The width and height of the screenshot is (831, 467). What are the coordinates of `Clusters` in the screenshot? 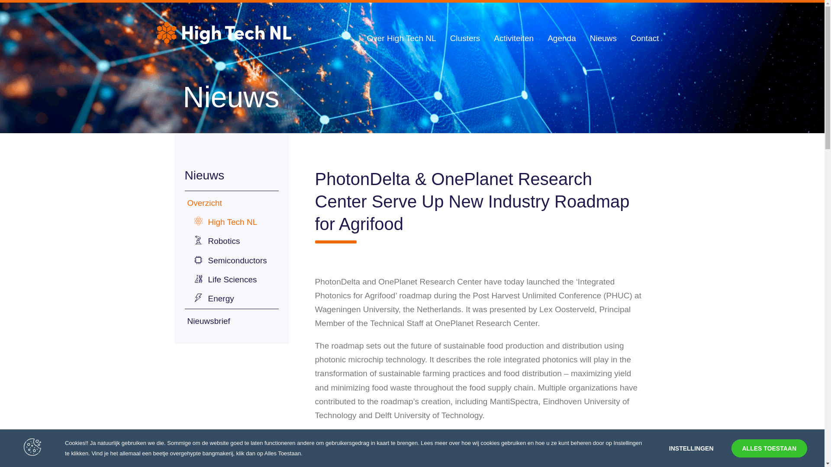 It's located at (465, 38).